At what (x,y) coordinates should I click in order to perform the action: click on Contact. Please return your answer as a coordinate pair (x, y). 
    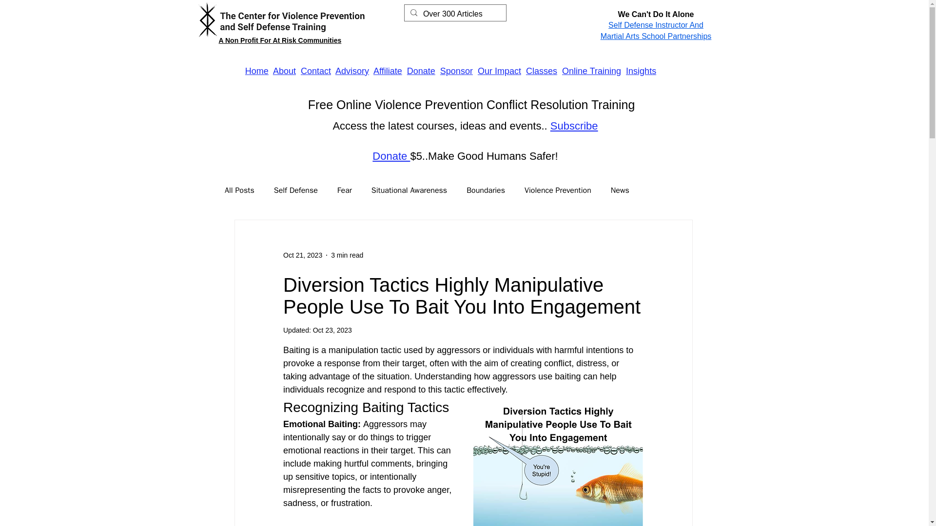
    Looking at the image, I should click on (316, 71).